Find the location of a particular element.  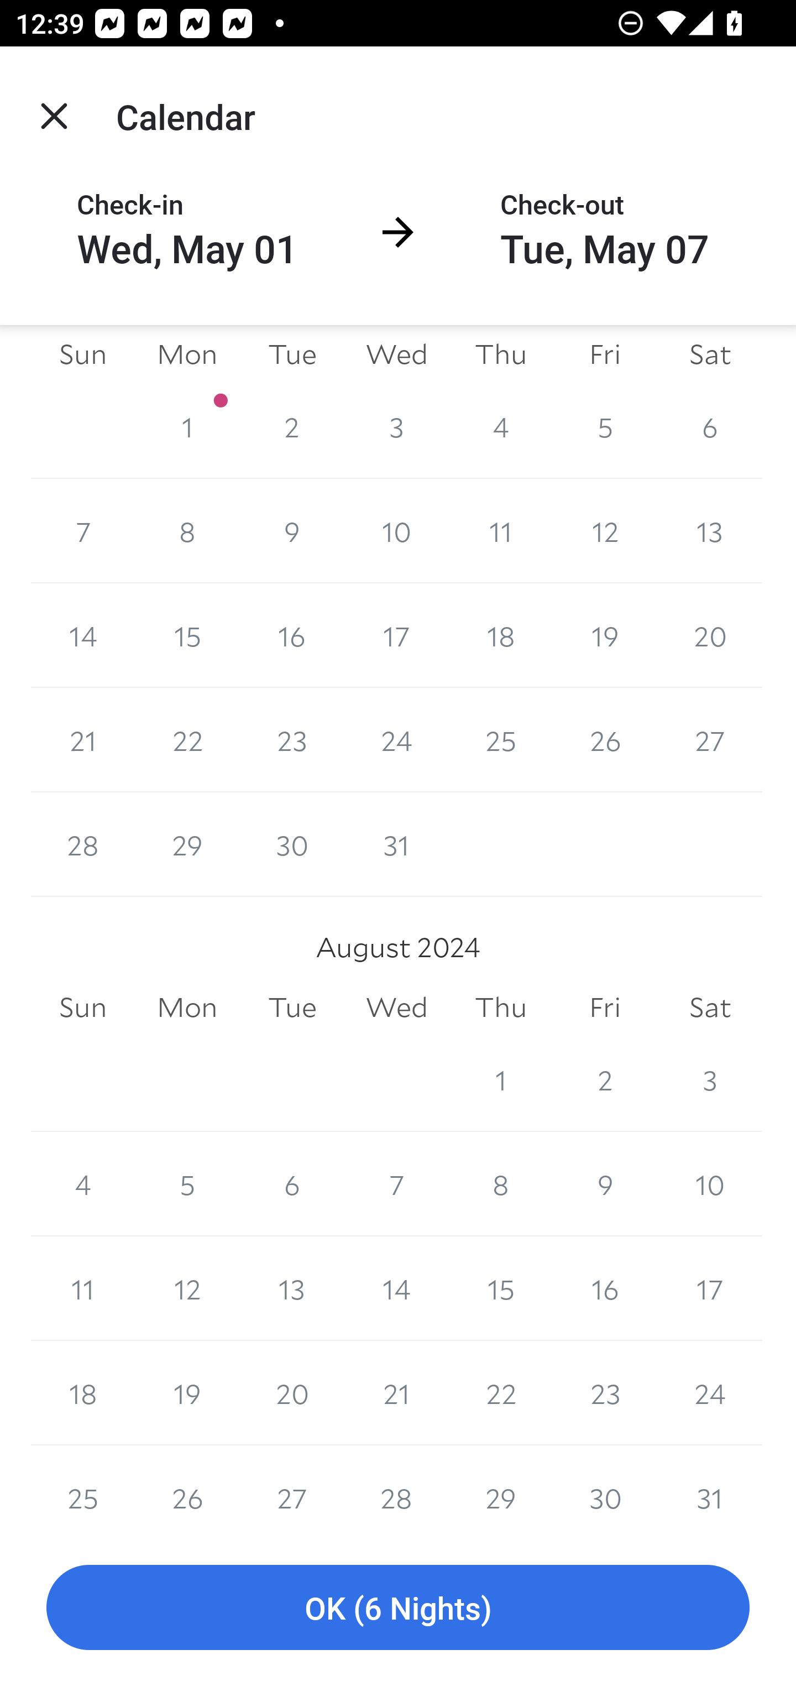

30 30 August 2024 is located at coordinates (605, 1489).